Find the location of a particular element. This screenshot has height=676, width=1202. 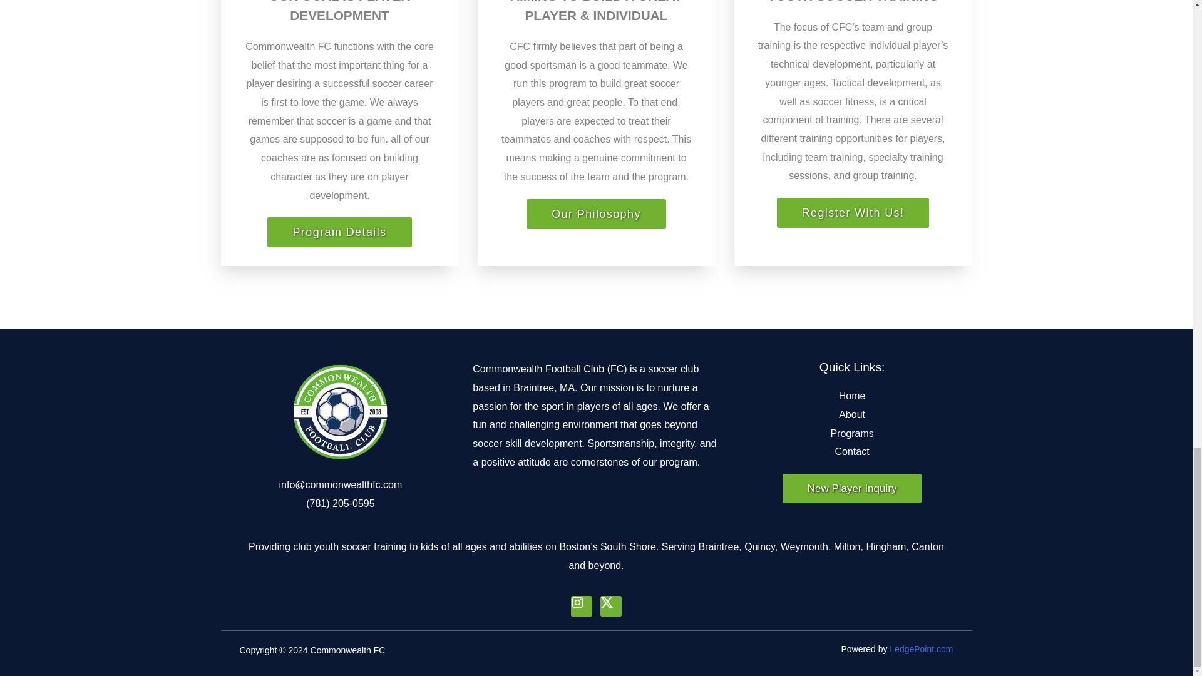

Home is located at coordinates (852, 396).